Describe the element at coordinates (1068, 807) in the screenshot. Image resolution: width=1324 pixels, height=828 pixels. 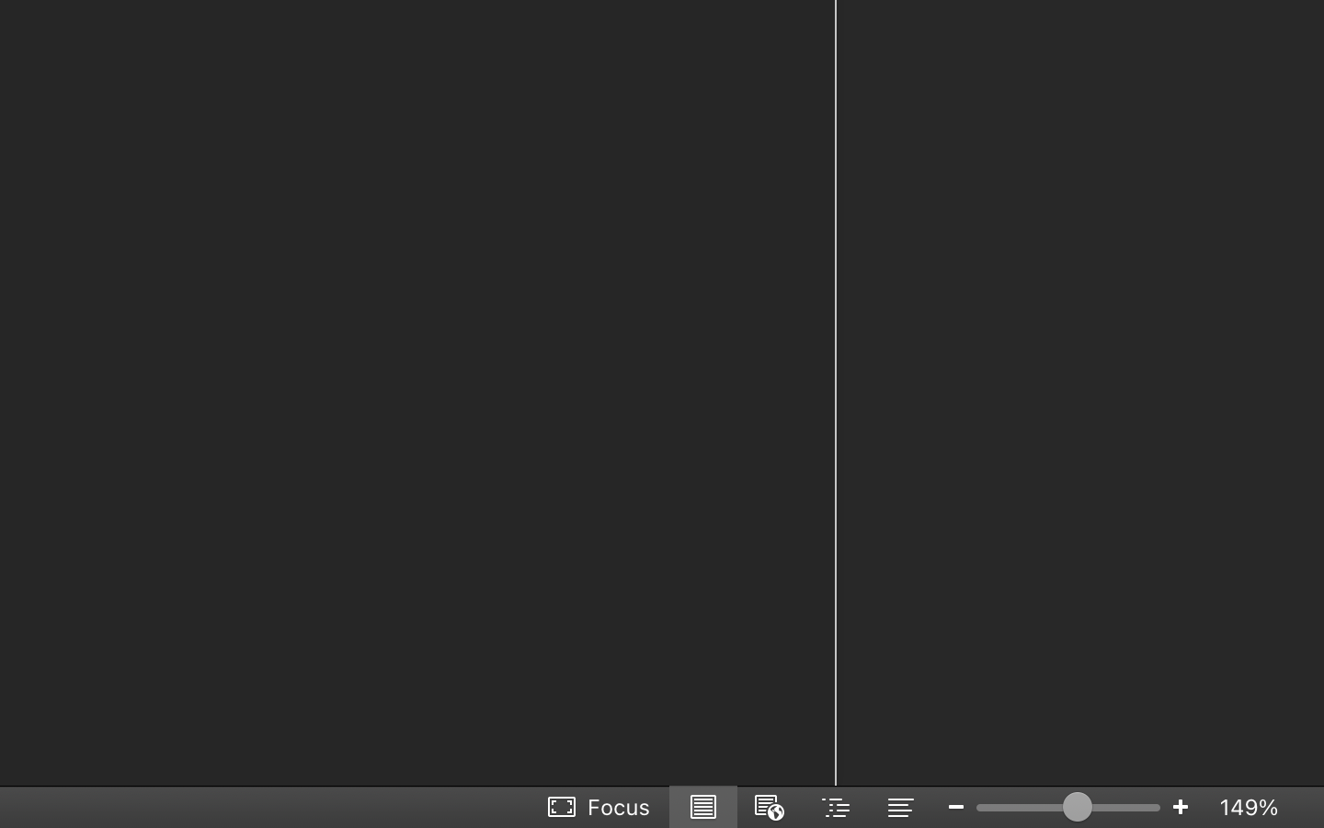
I see `1123.0` at that location.